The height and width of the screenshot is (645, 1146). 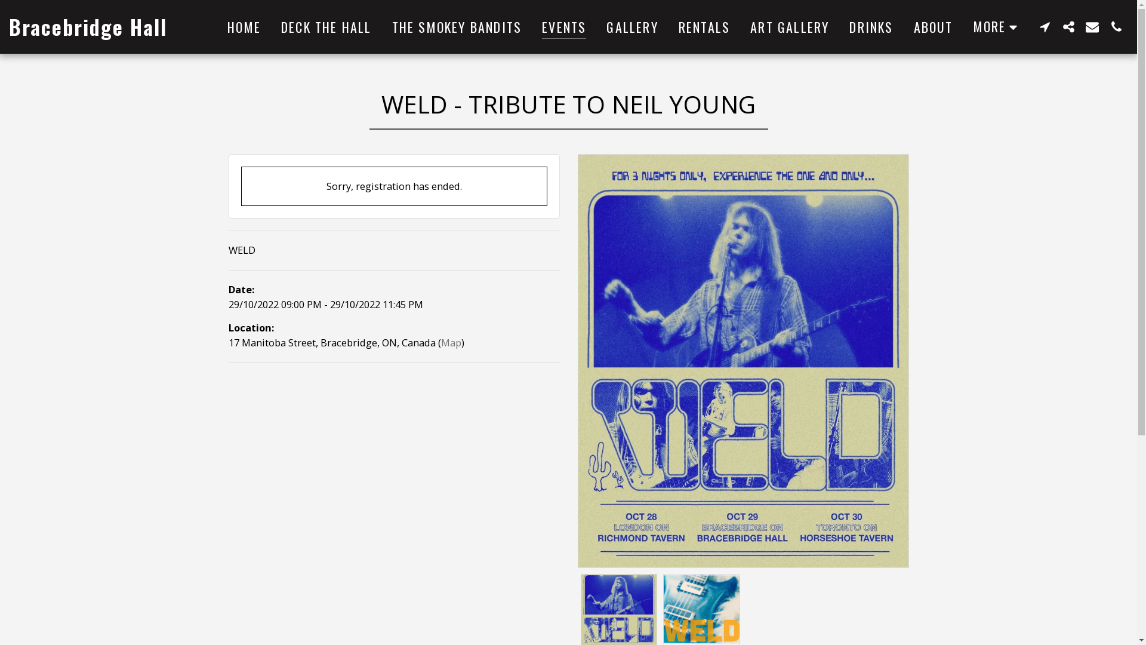 What do you see at coordinates (564, 27) in the screenshot?
I see `EVENTS` at bounding box center [564, 27].